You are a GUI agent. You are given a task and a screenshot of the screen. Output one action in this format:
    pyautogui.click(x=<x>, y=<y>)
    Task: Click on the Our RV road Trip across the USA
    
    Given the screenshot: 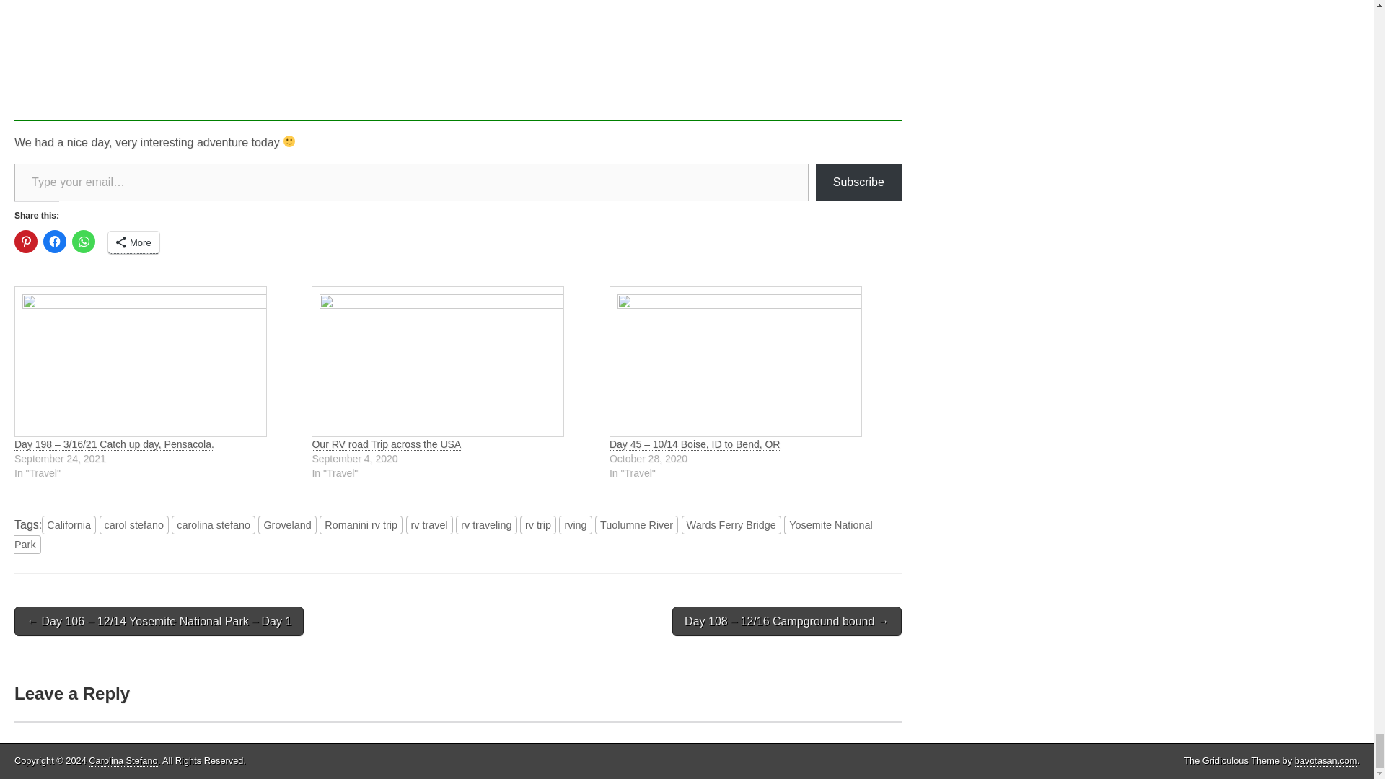 What is the action you would take?
    pyautogui.click(x=453, y=361)
    